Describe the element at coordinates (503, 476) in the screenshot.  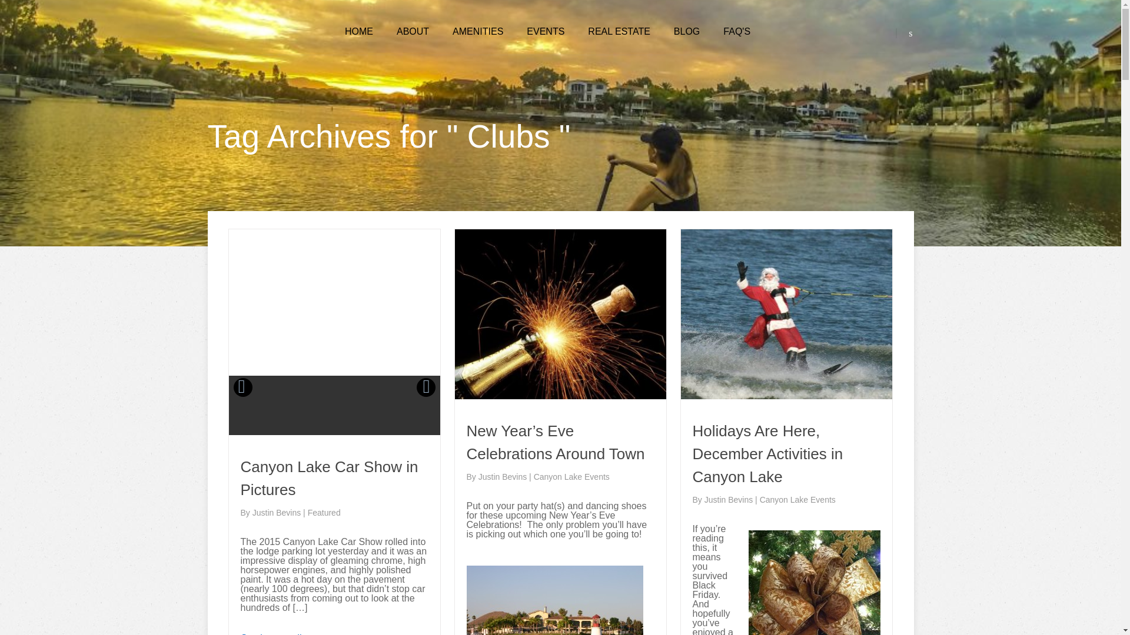
I see `Justin Bevins` at that location.